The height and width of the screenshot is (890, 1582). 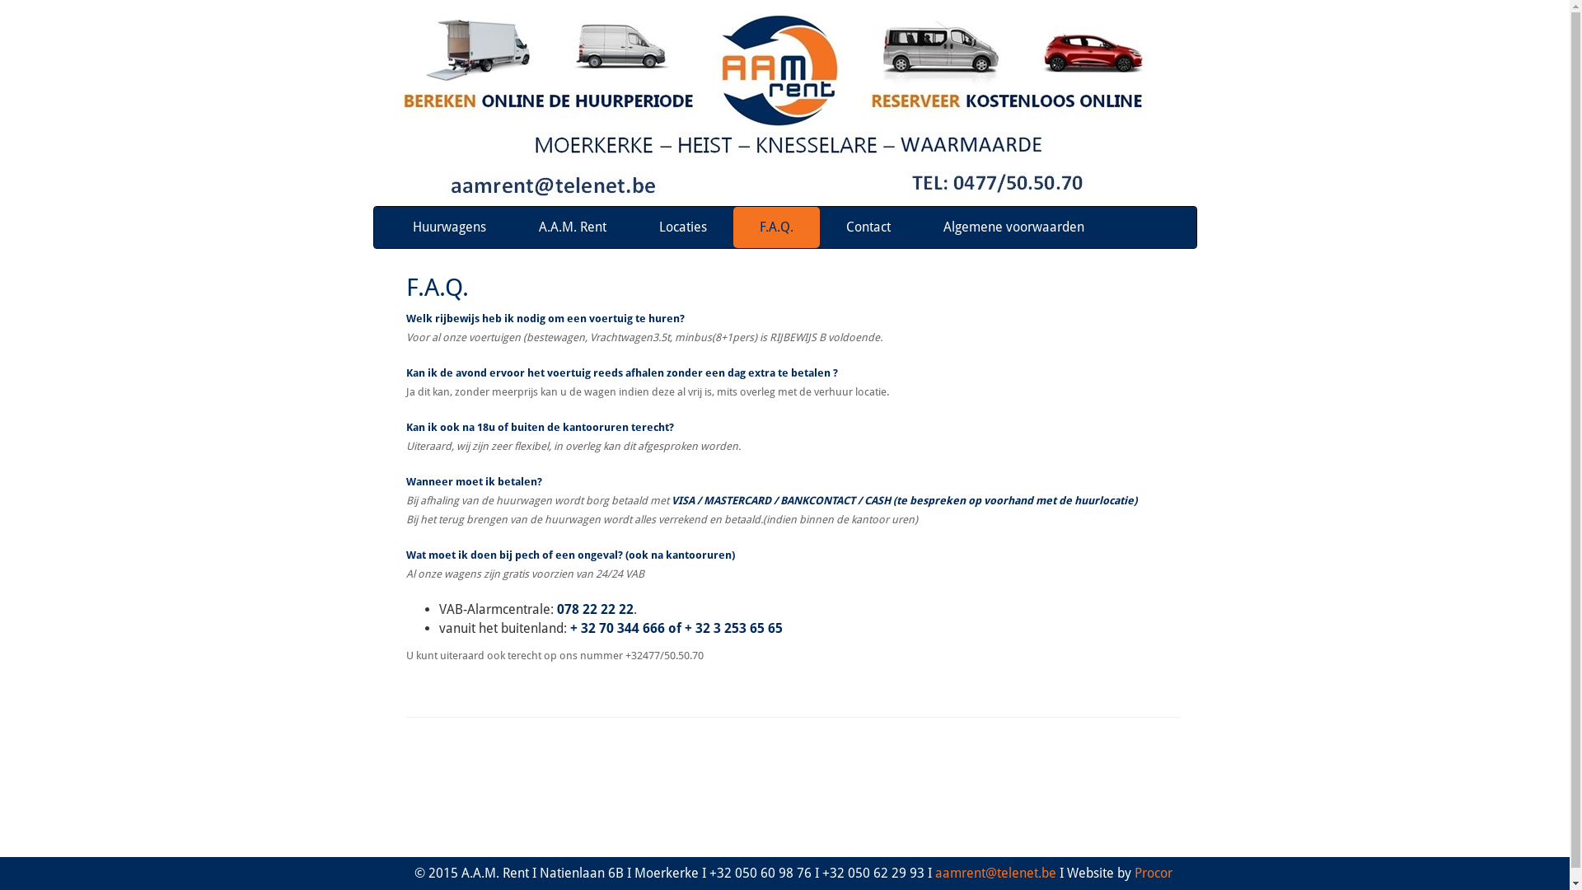 What do you see at coordinates (1153, 874) in the screenshot?
I see `Procor` at bounding box center [1153, 874].